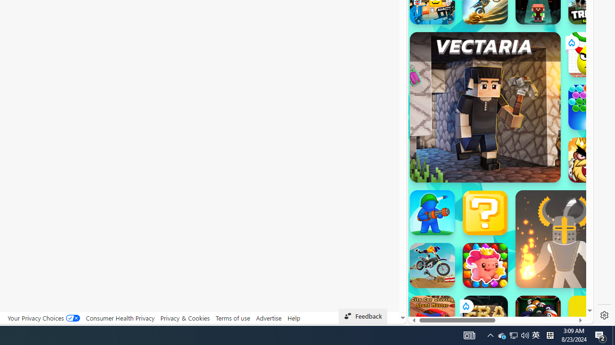 This screenshot has width=615, height=345. What do you see at coordinates (525, 117) in the screenshot?
I see `Combat Reloaded Combat Reloaded poki.com` at bounding box center [525, 117].